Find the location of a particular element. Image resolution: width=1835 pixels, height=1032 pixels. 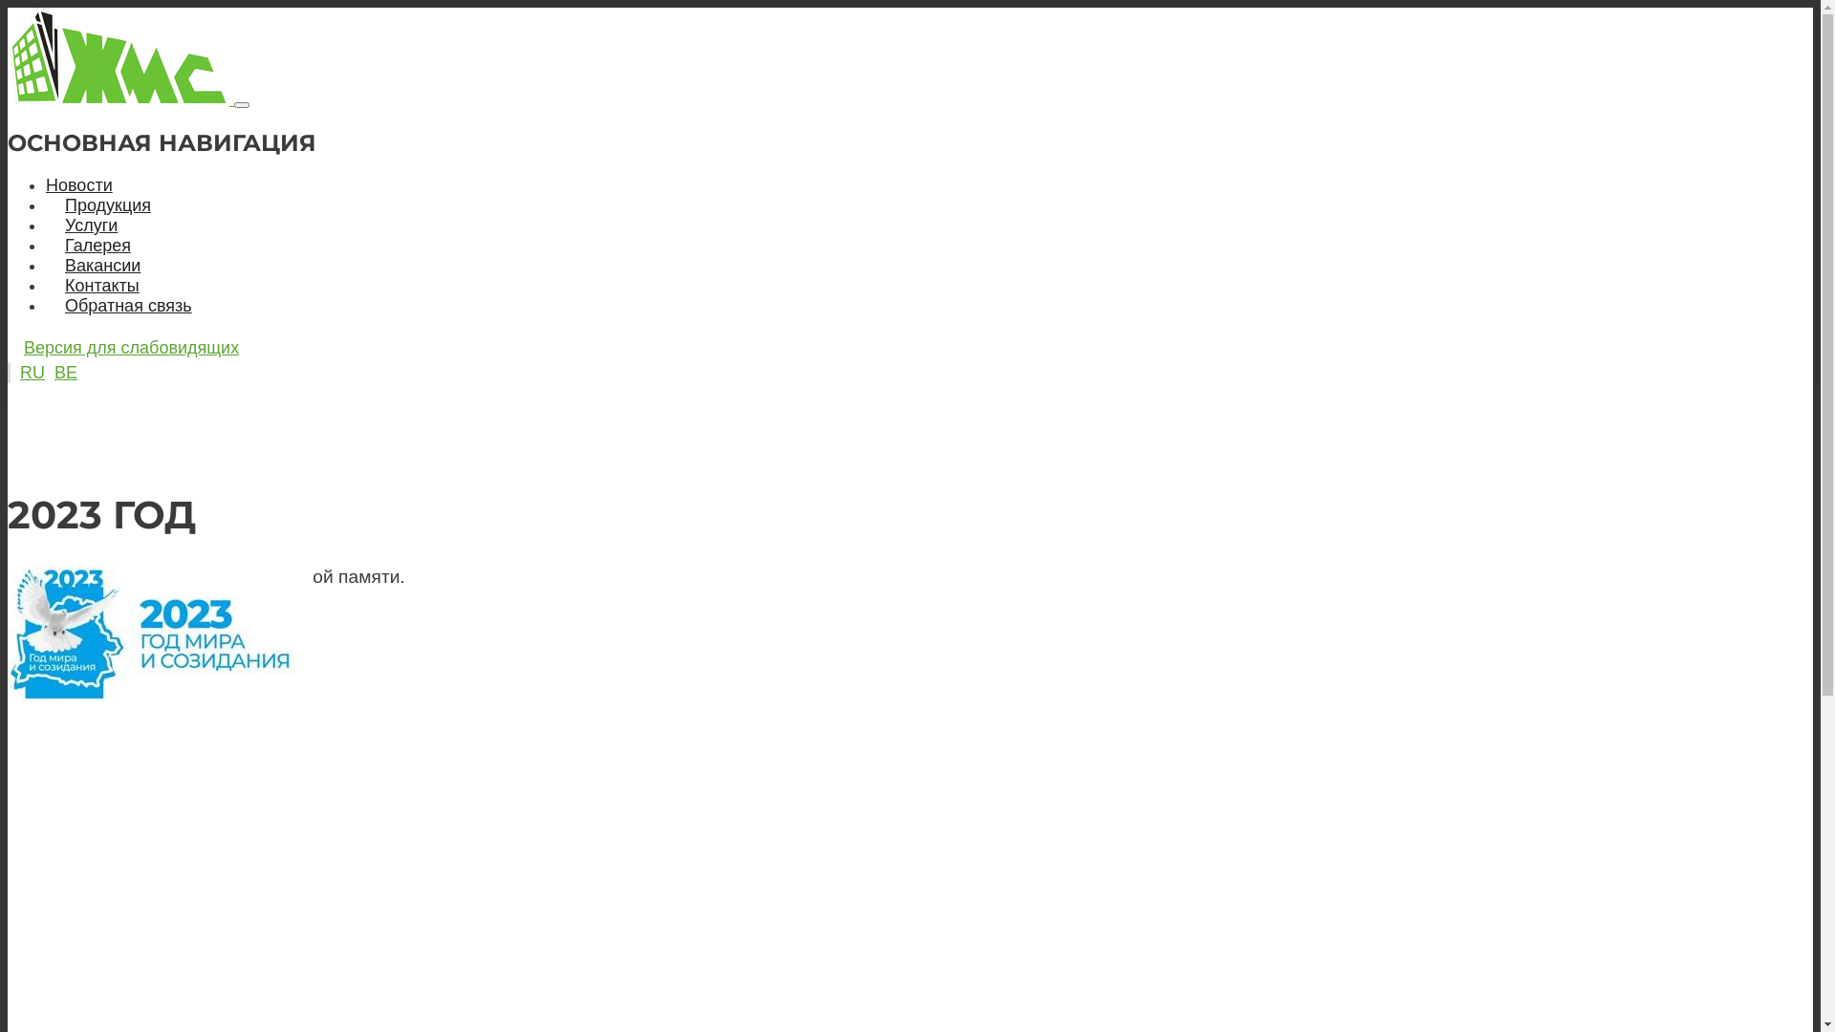

BE is located at coordinates (66, 373).